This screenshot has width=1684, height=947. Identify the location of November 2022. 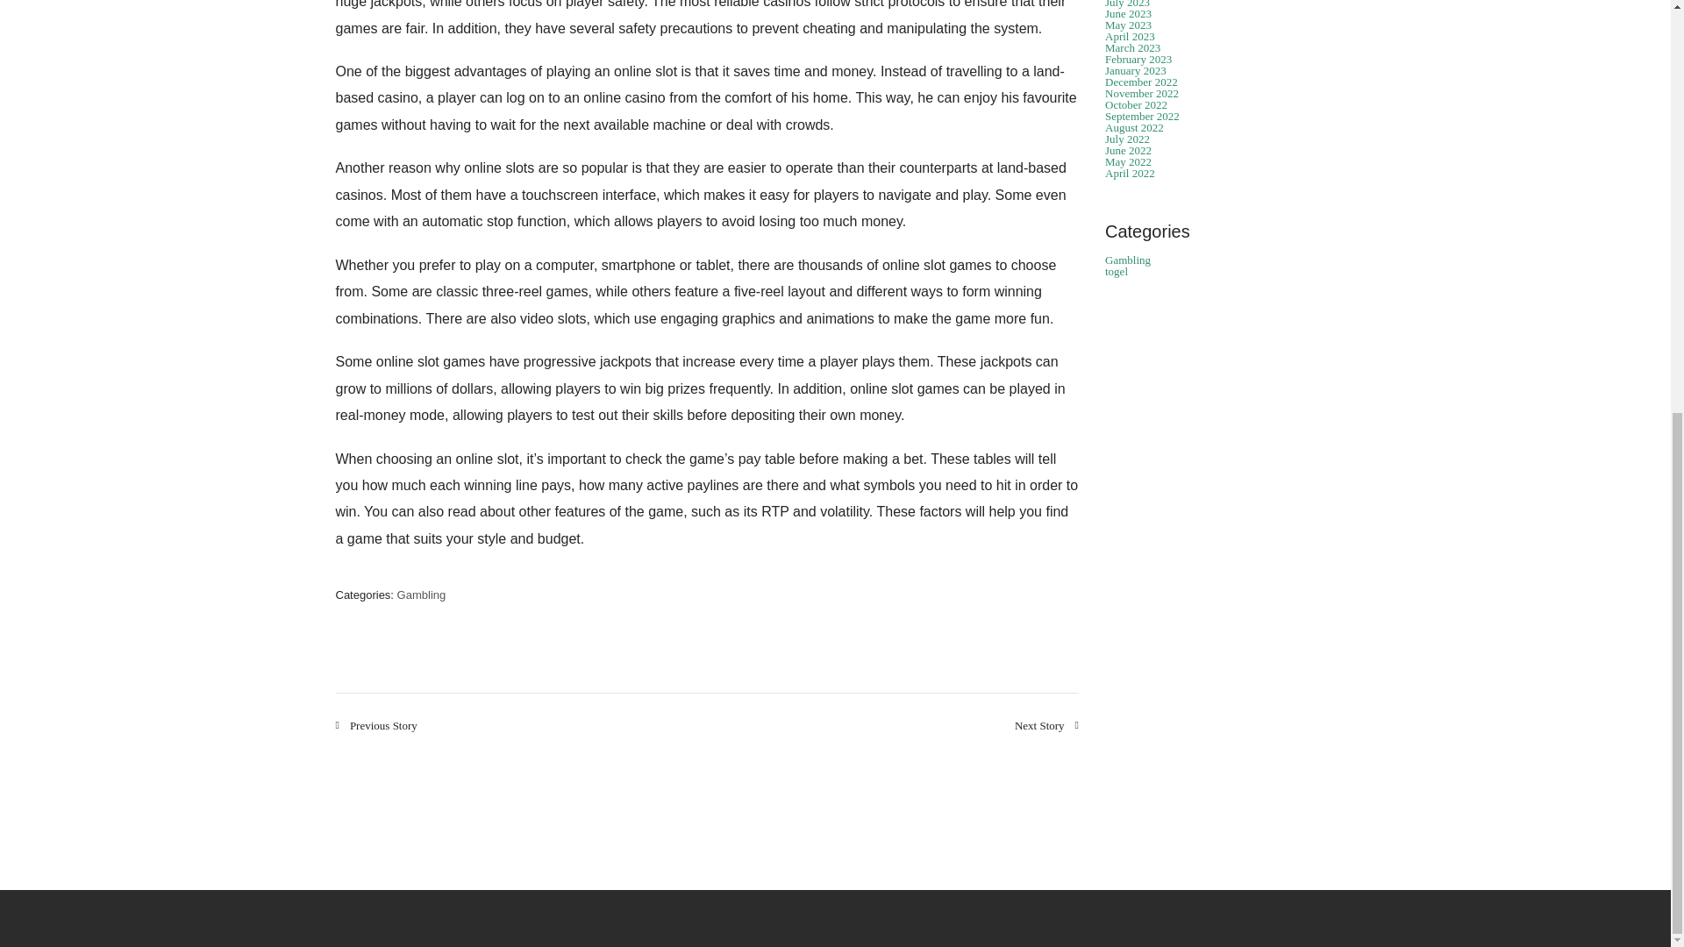
(1142, 93).